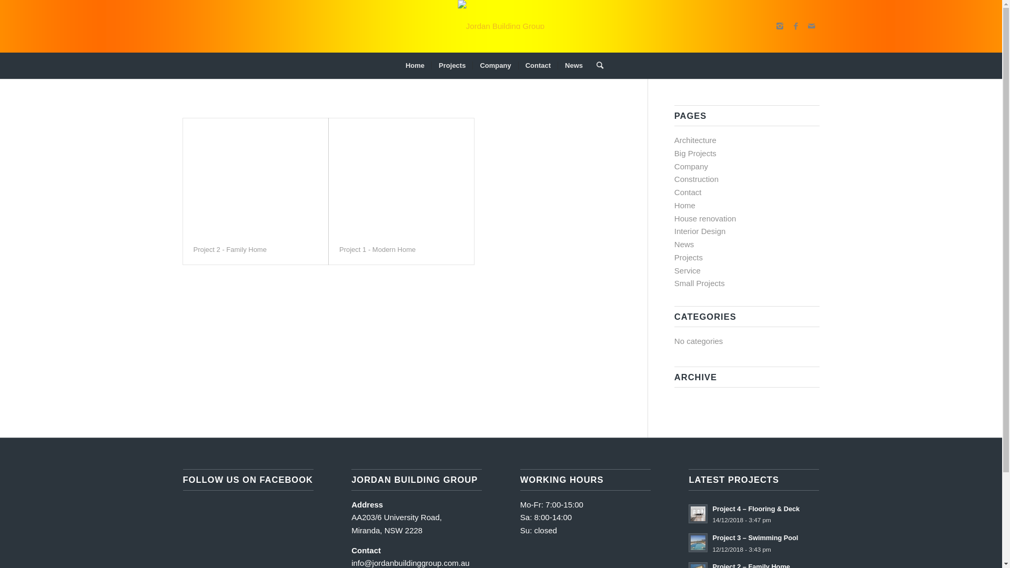 Image resolution: width=1010 pixels, height=568 pixels. Describe the element at coordinates (700, 283) in the screenshot. I see `Small Projects` at that location.